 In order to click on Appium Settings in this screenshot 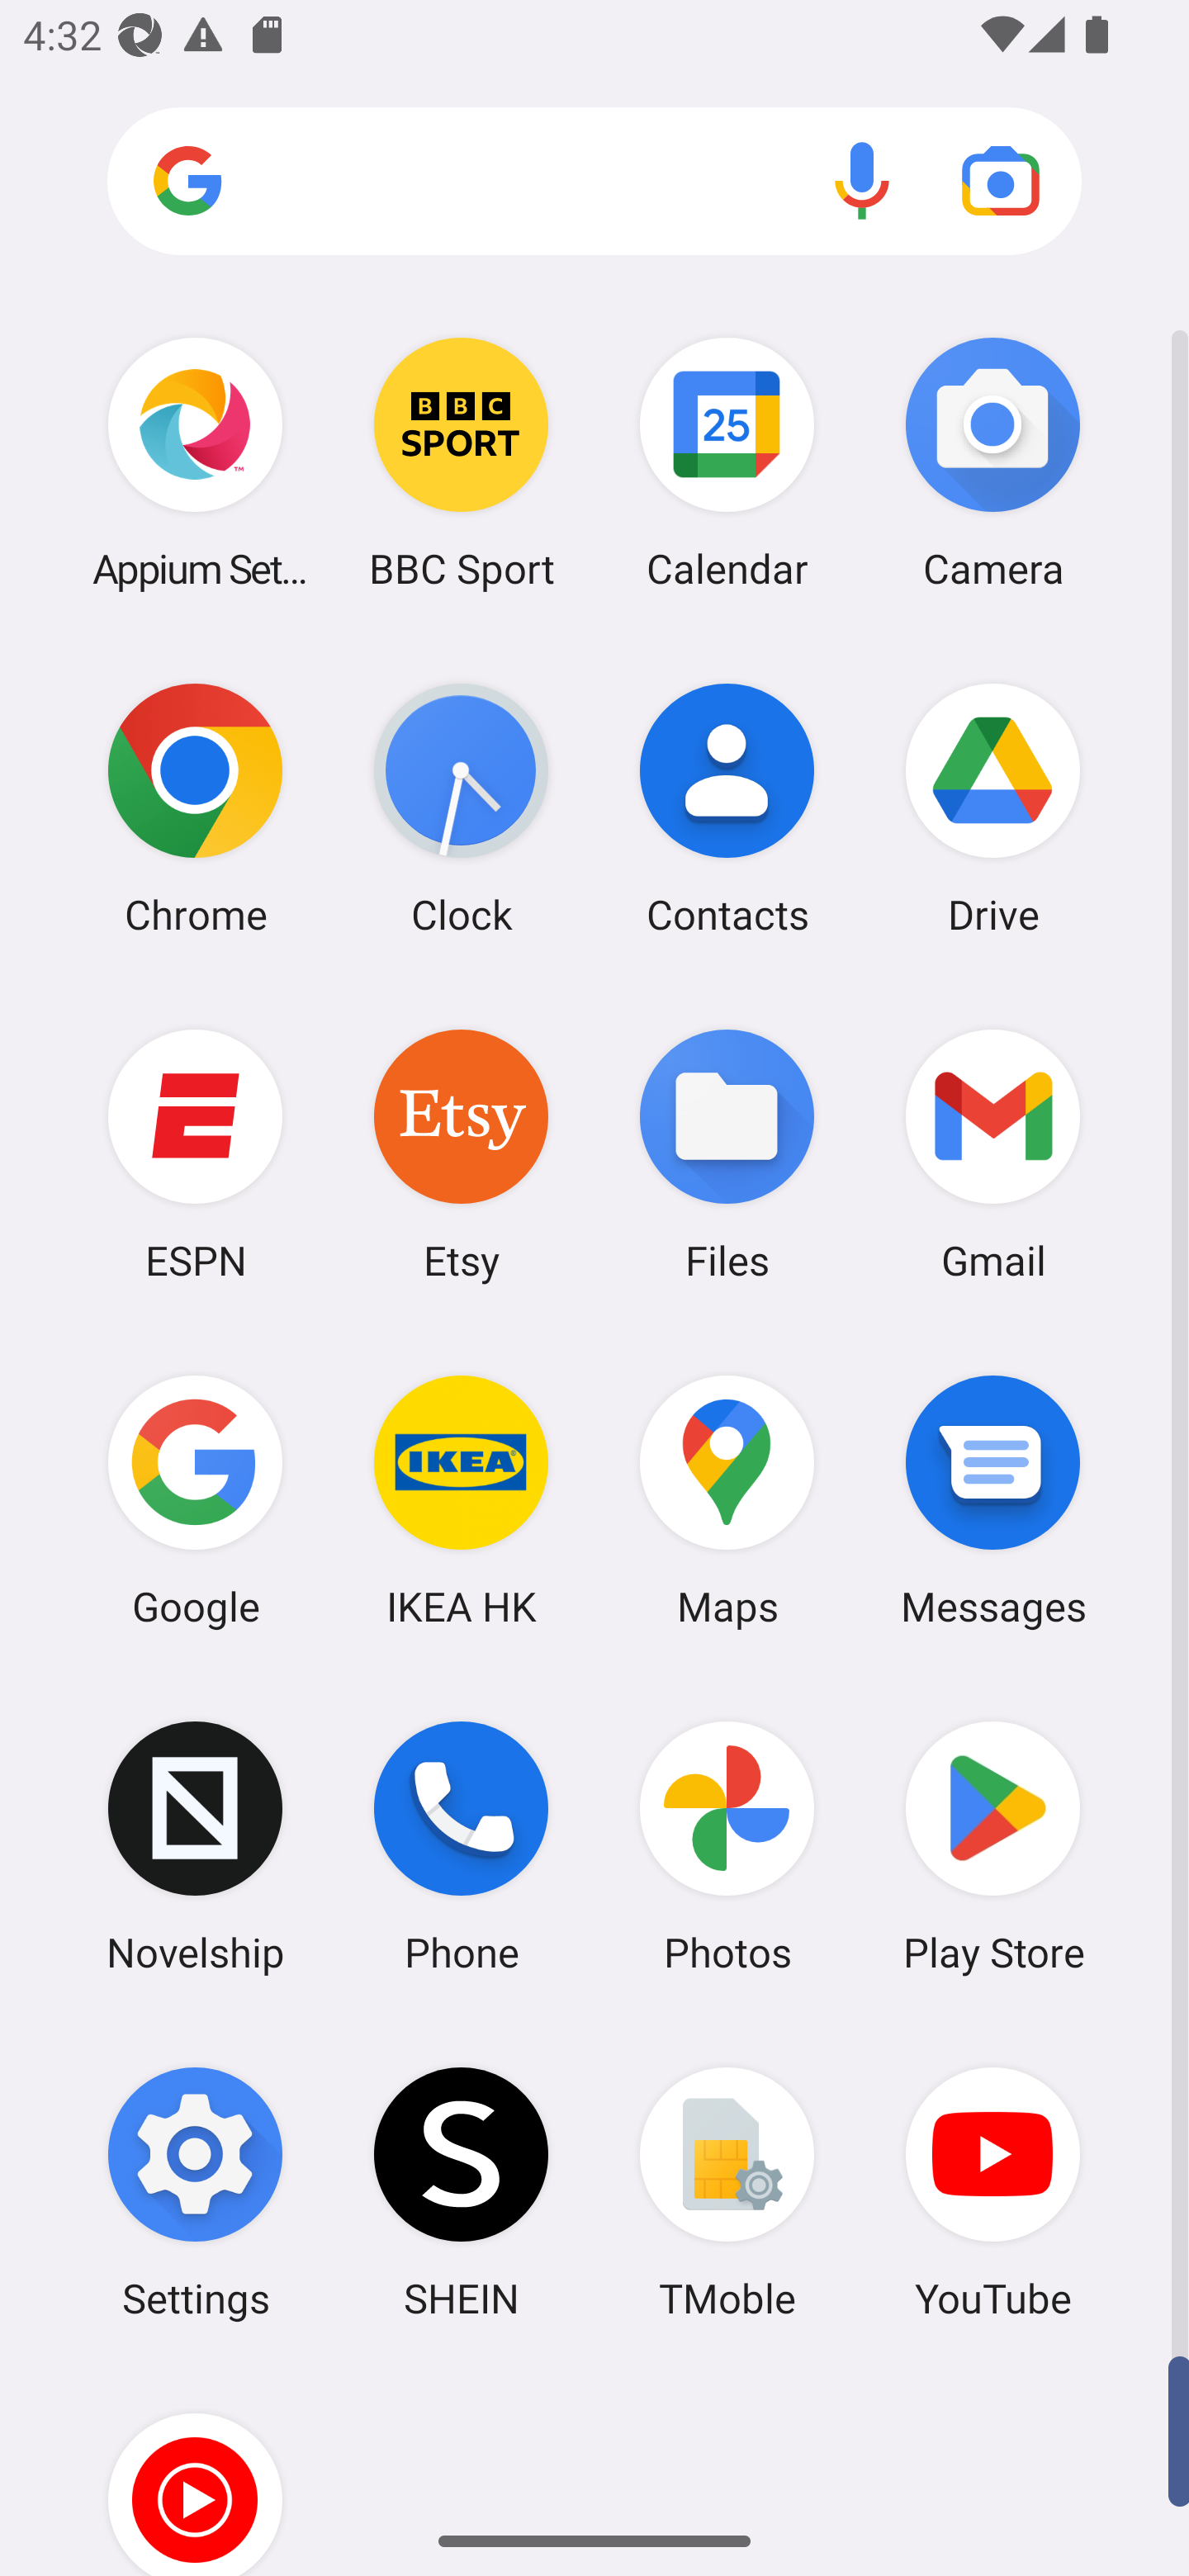, I will do `click(195, 462)`.